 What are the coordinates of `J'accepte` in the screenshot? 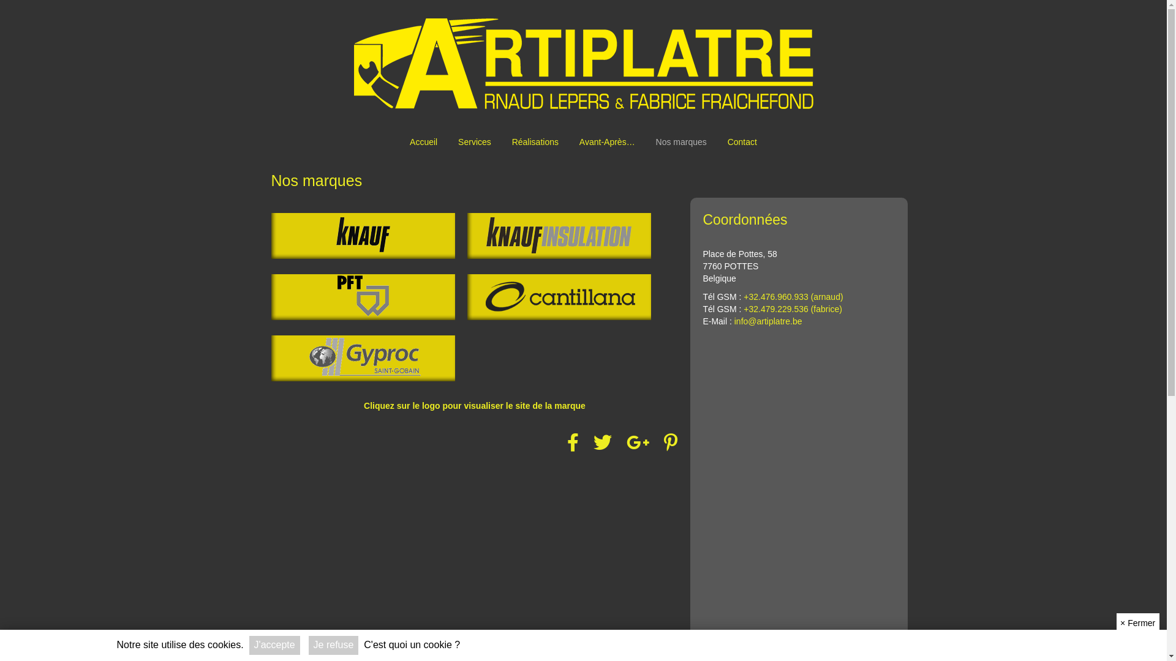 It's located at (274, 645).